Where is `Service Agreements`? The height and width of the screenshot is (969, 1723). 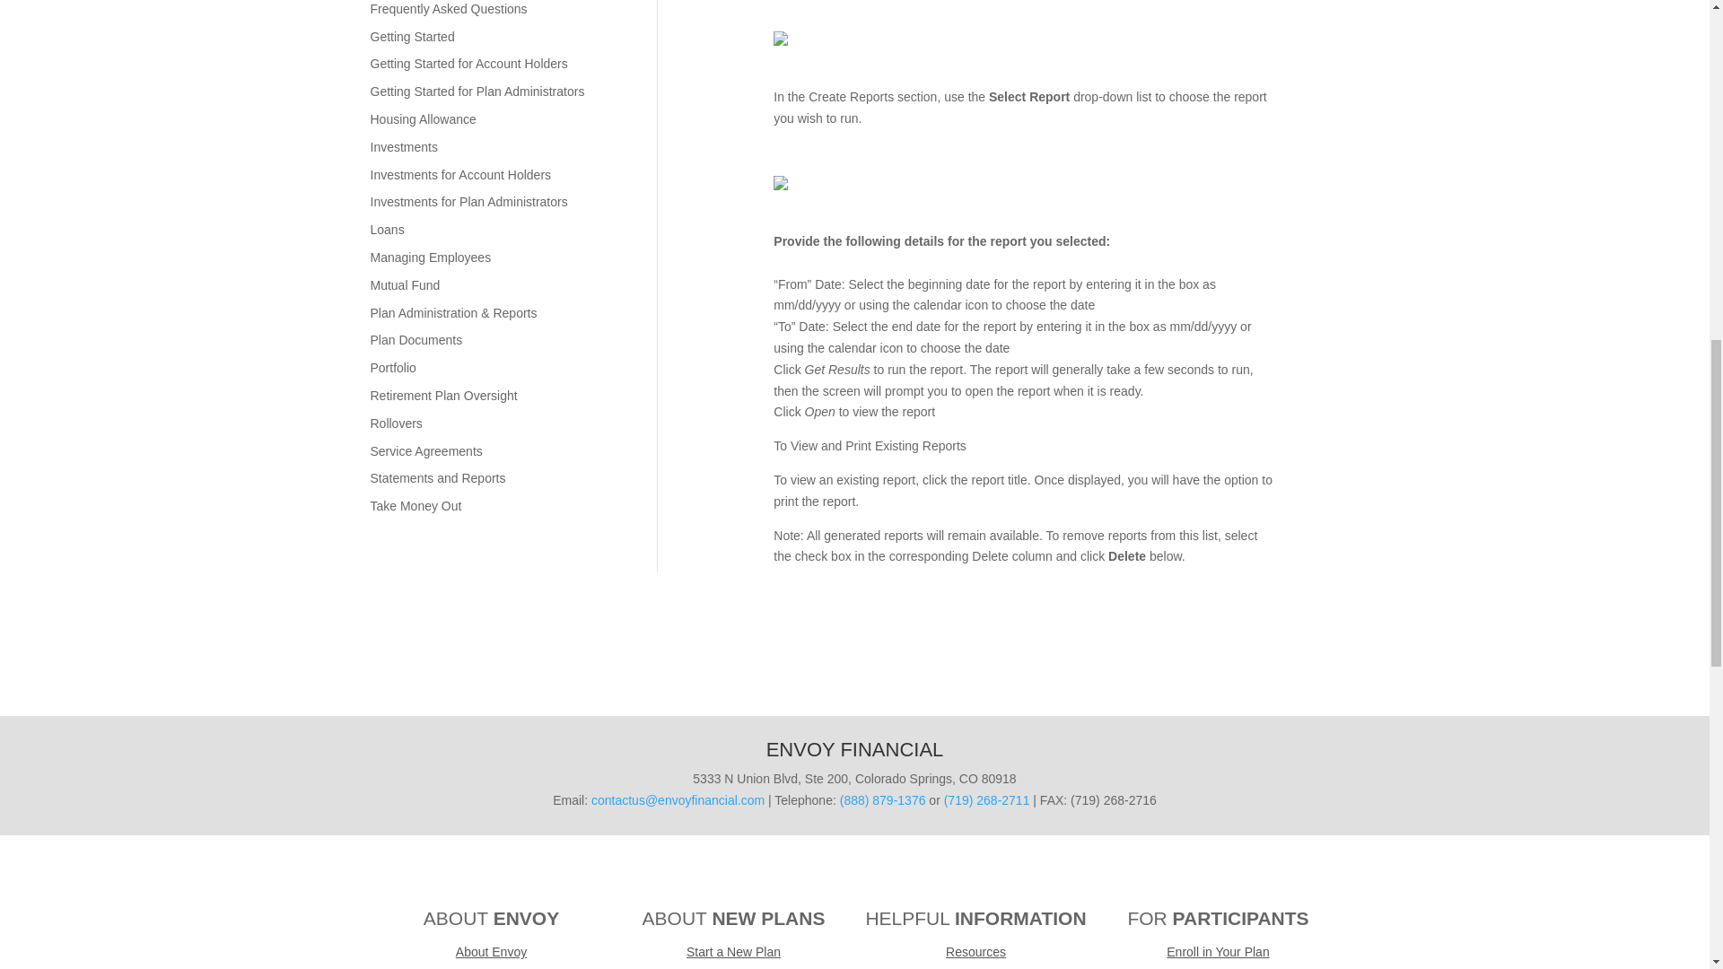 Service Agreements is located at coordinates (425, 450).